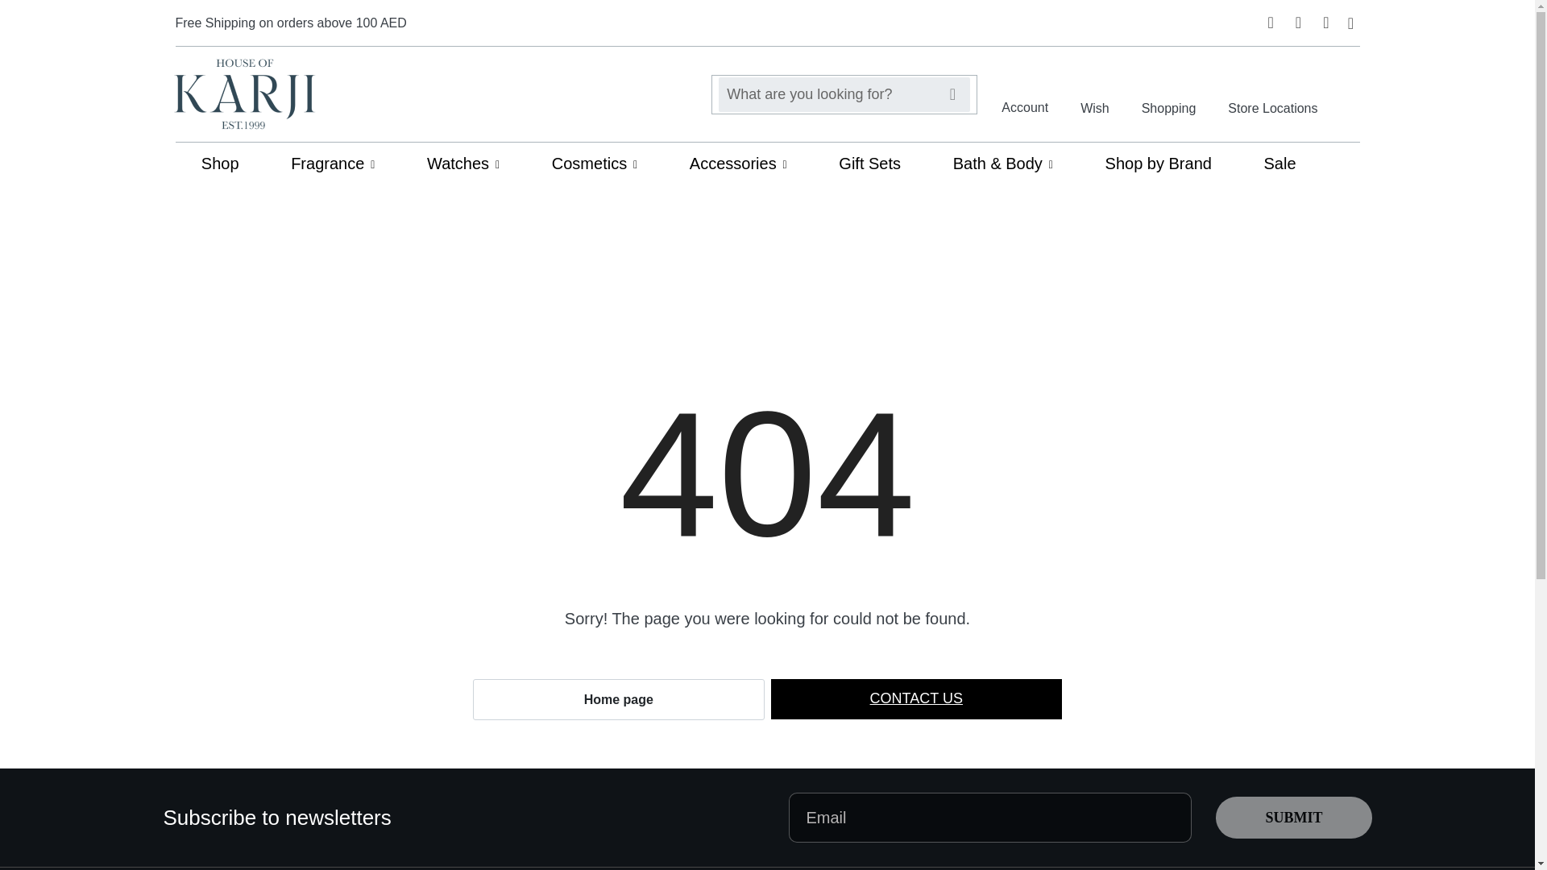 Image resolution: width=1547 pixels, height=870 pixels. I want to click on Account, so click(1025, 93).